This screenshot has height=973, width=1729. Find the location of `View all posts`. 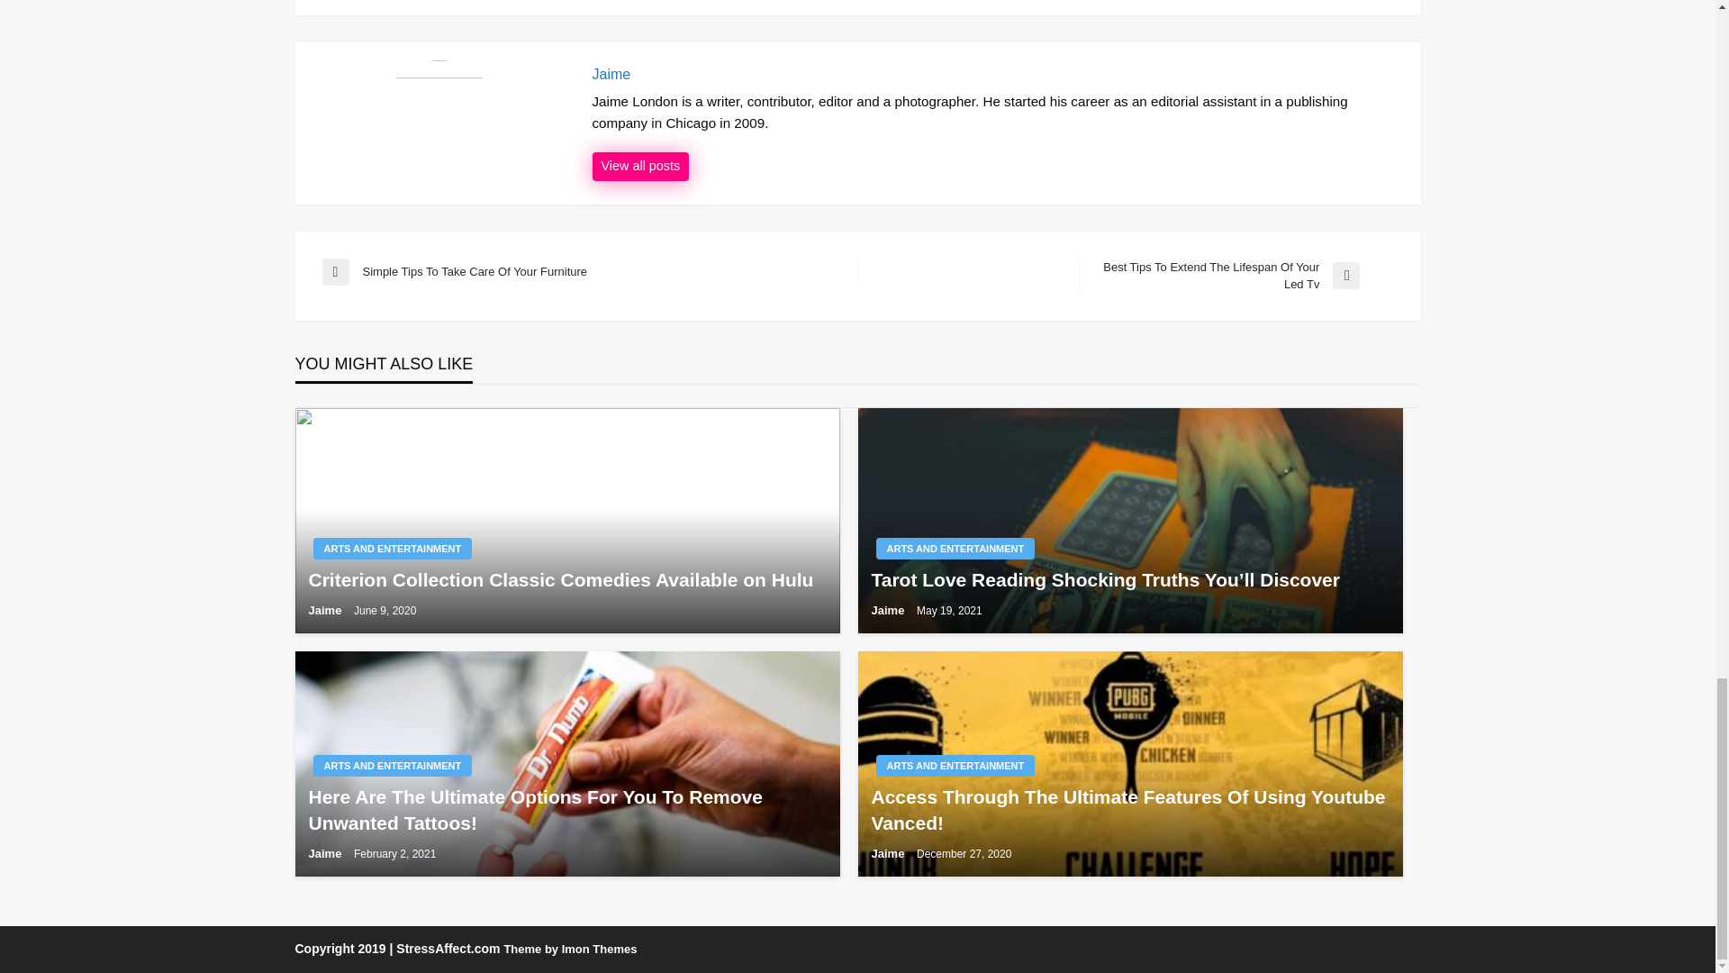

View all posts is located at coordinates (589, 272).